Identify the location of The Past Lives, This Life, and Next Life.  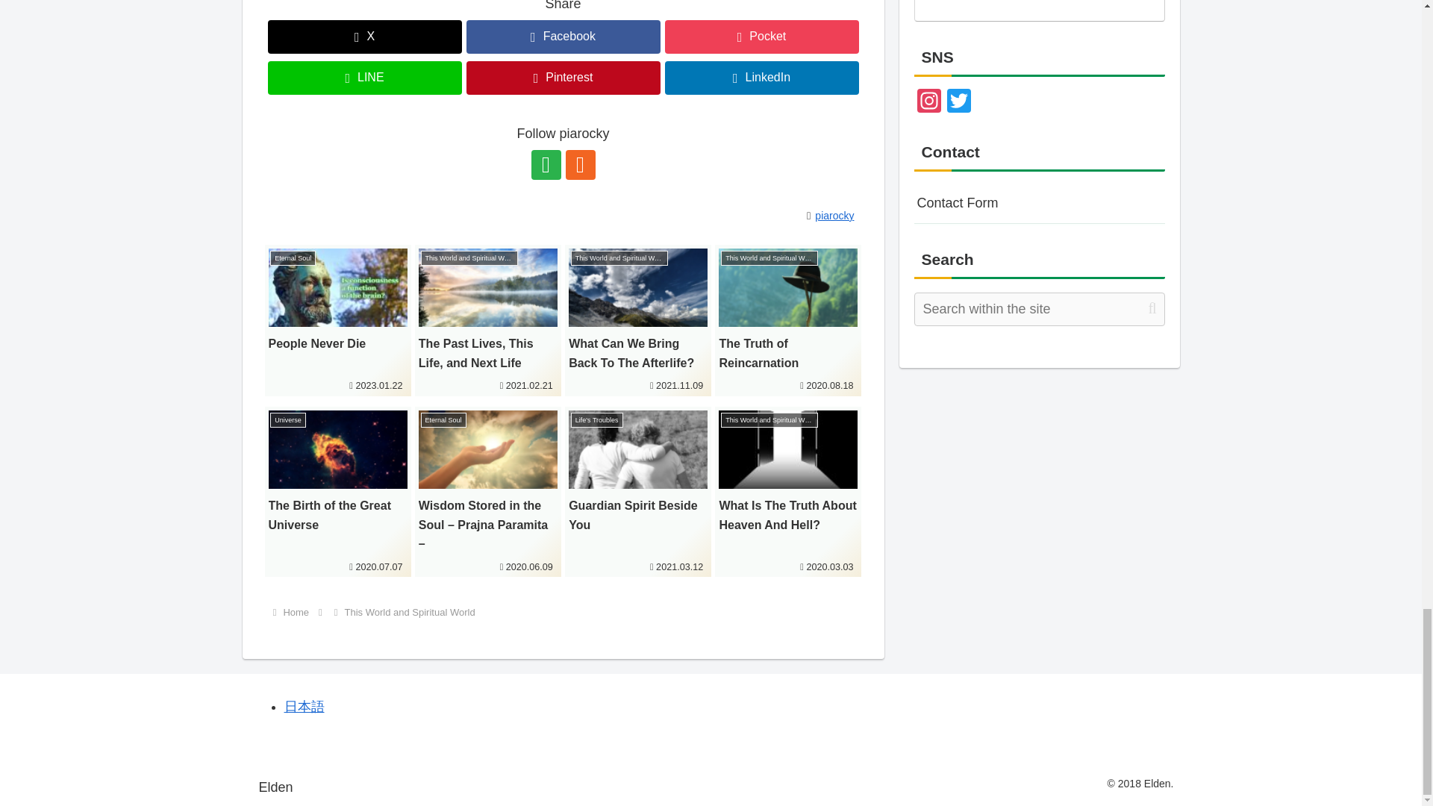
(488, 321).